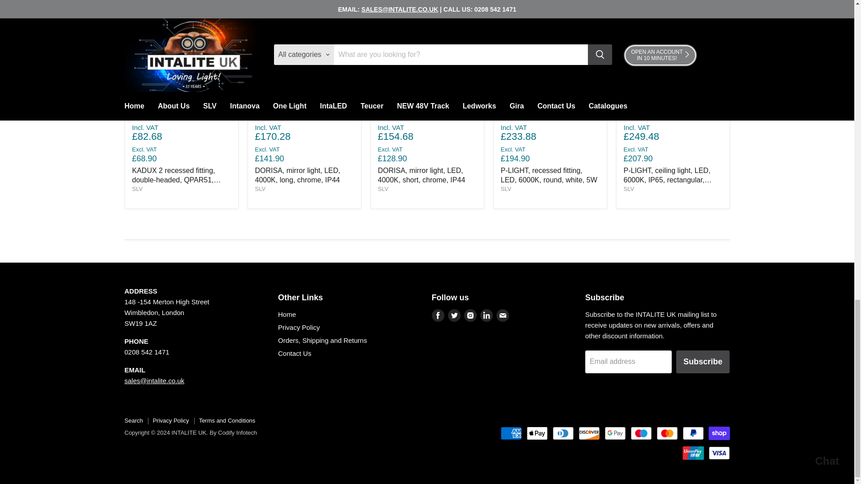 This screenshot has width=861, height=484. What do you see at coordinates (589, 433) in the screenshot?
I see `Discover` at bounding box center [589, 433].